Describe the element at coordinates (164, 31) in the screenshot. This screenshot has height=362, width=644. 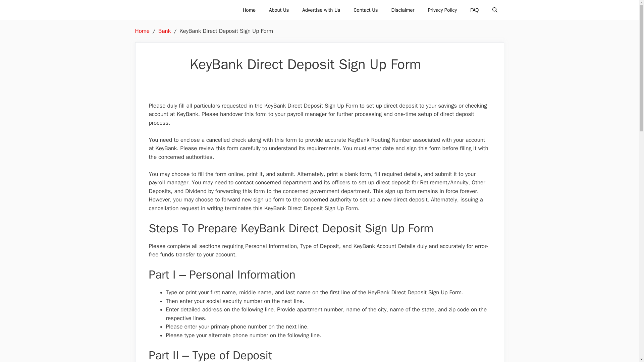
I see `Bank` at that location.